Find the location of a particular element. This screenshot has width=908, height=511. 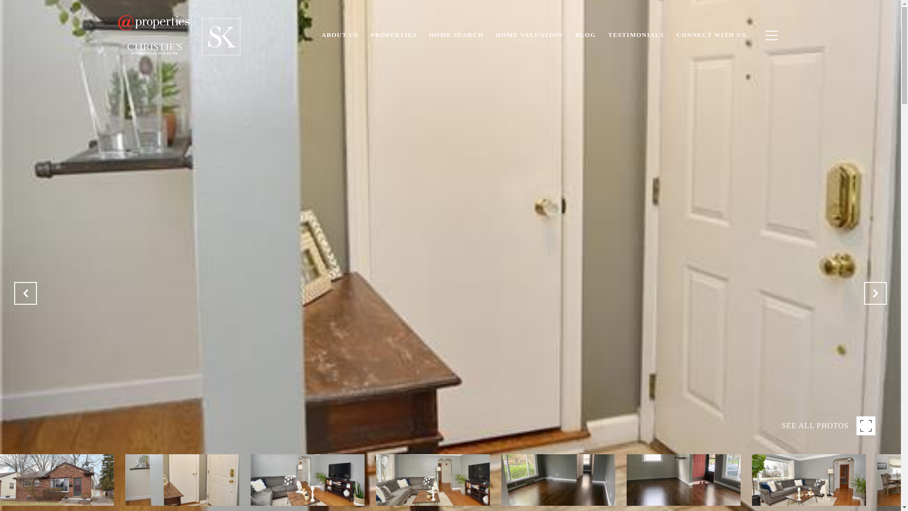

PROPERTIES is located at coordinates (393, 35).